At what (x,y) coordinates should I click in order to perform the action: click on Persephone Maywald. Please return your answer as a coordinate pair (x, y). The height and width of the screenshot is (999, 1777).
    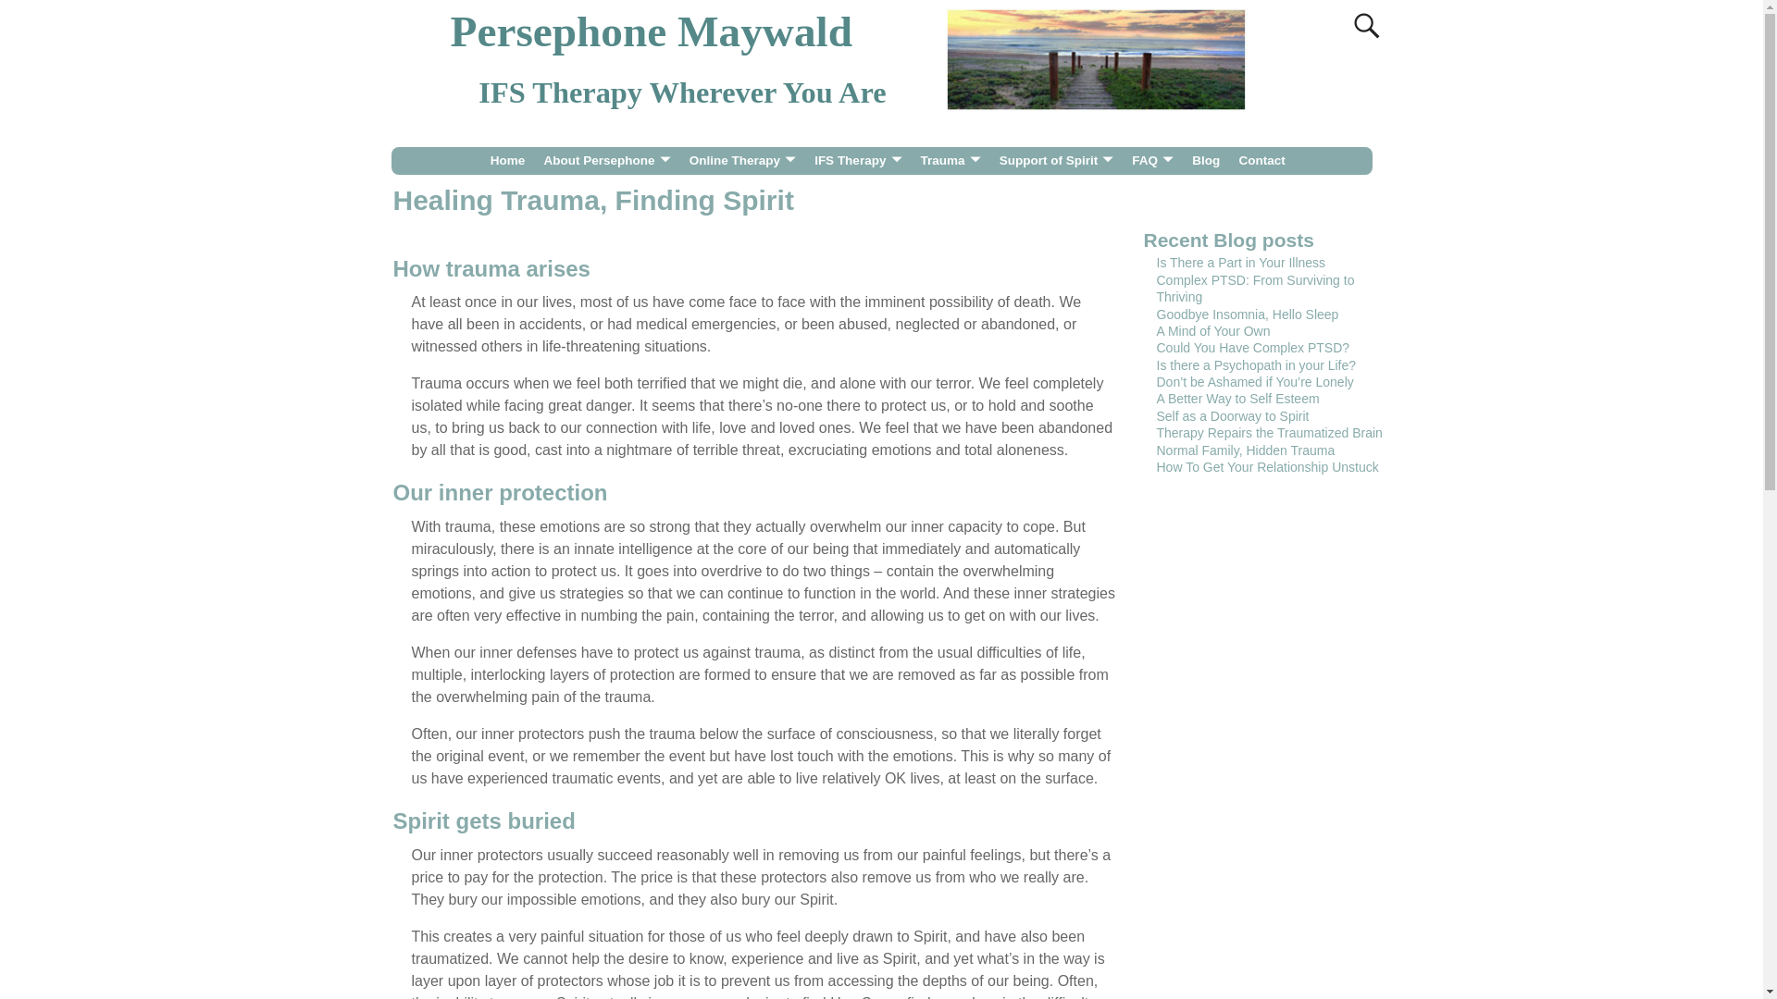
    Looking at the image, I should click on (652, 31).